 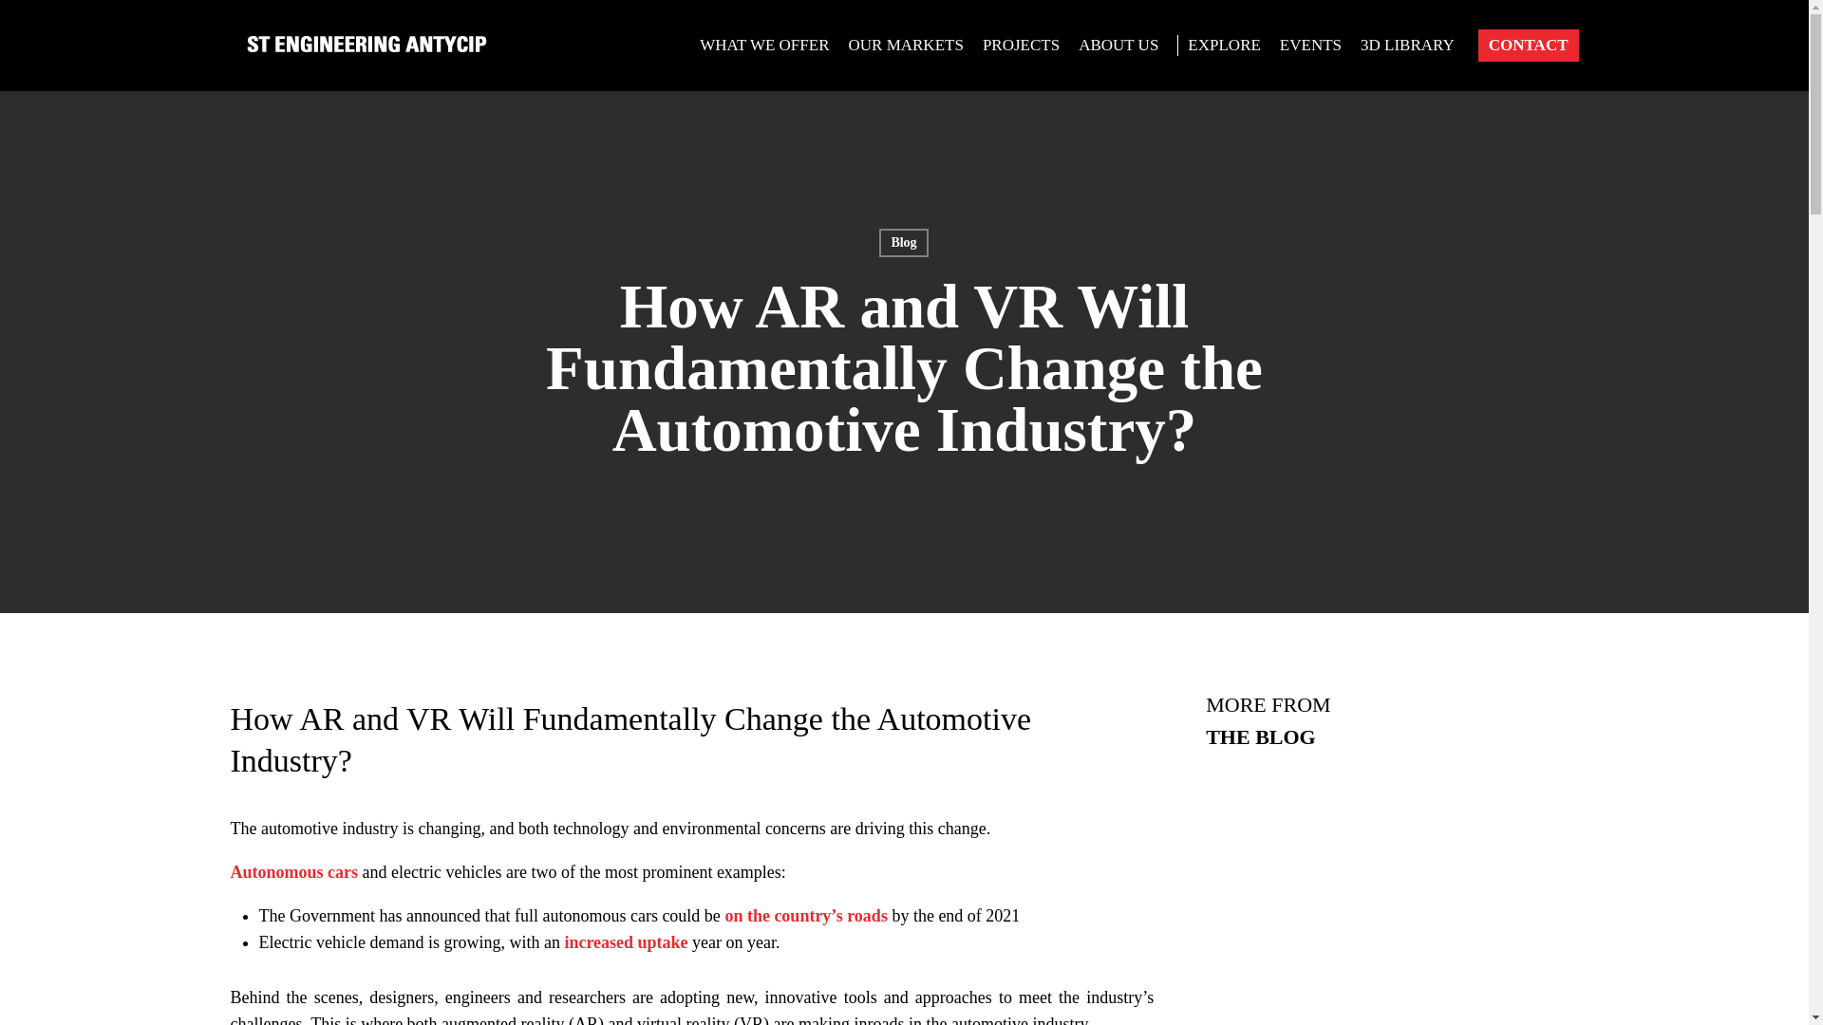 What do you see at coordinates (1122, 46) in the screenshot?
I see `ABOUT US` at bounding box center [1122, 46].